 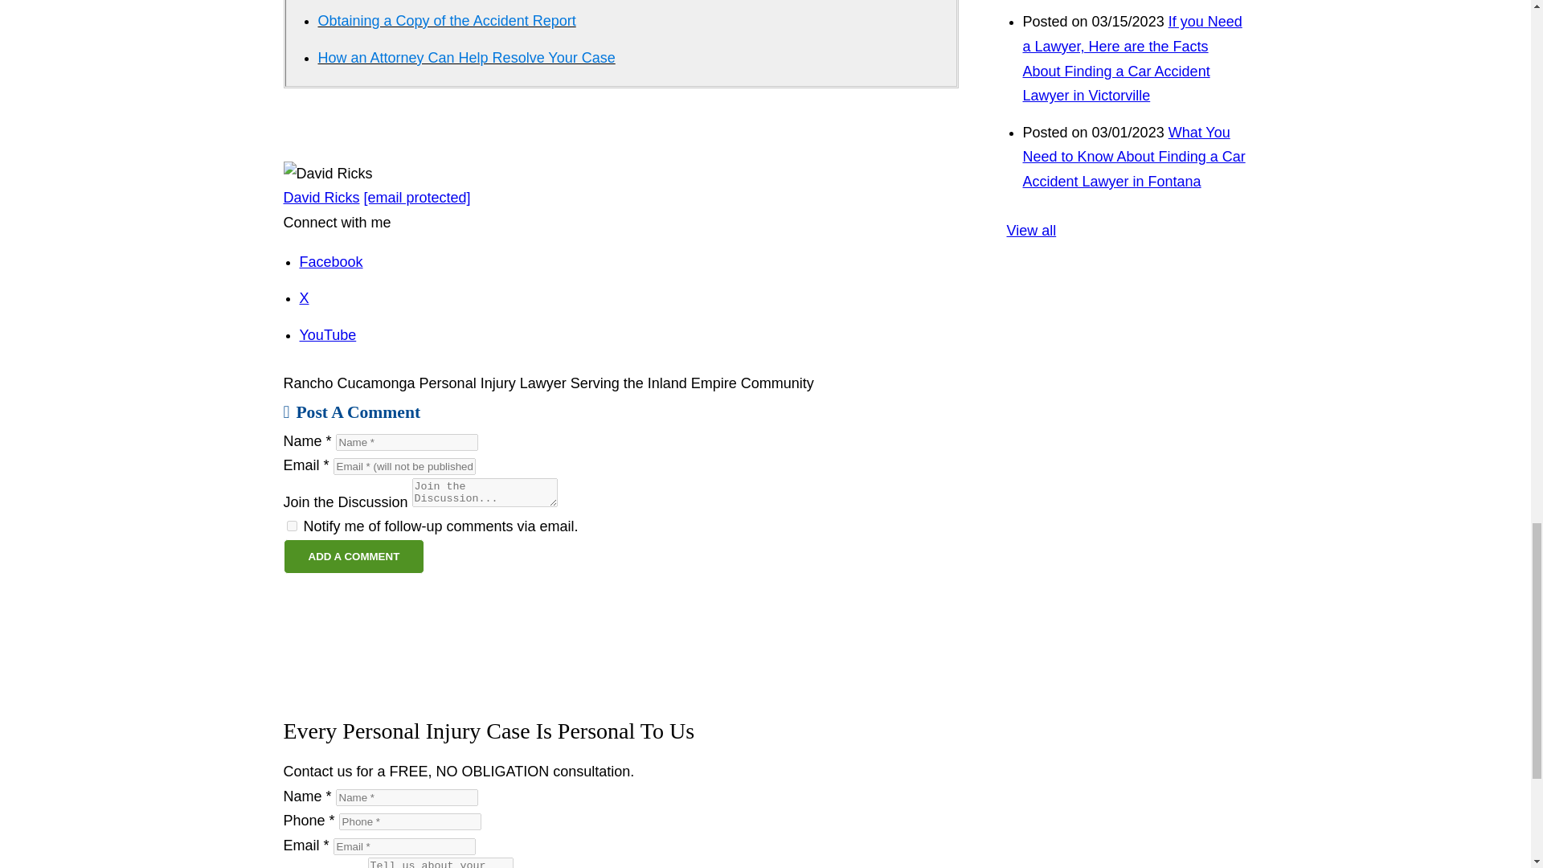 What do you see at coordinates (328, 334) in the screenshot?
I see `Watch me on YouTube` at bounding box center [328, 334].